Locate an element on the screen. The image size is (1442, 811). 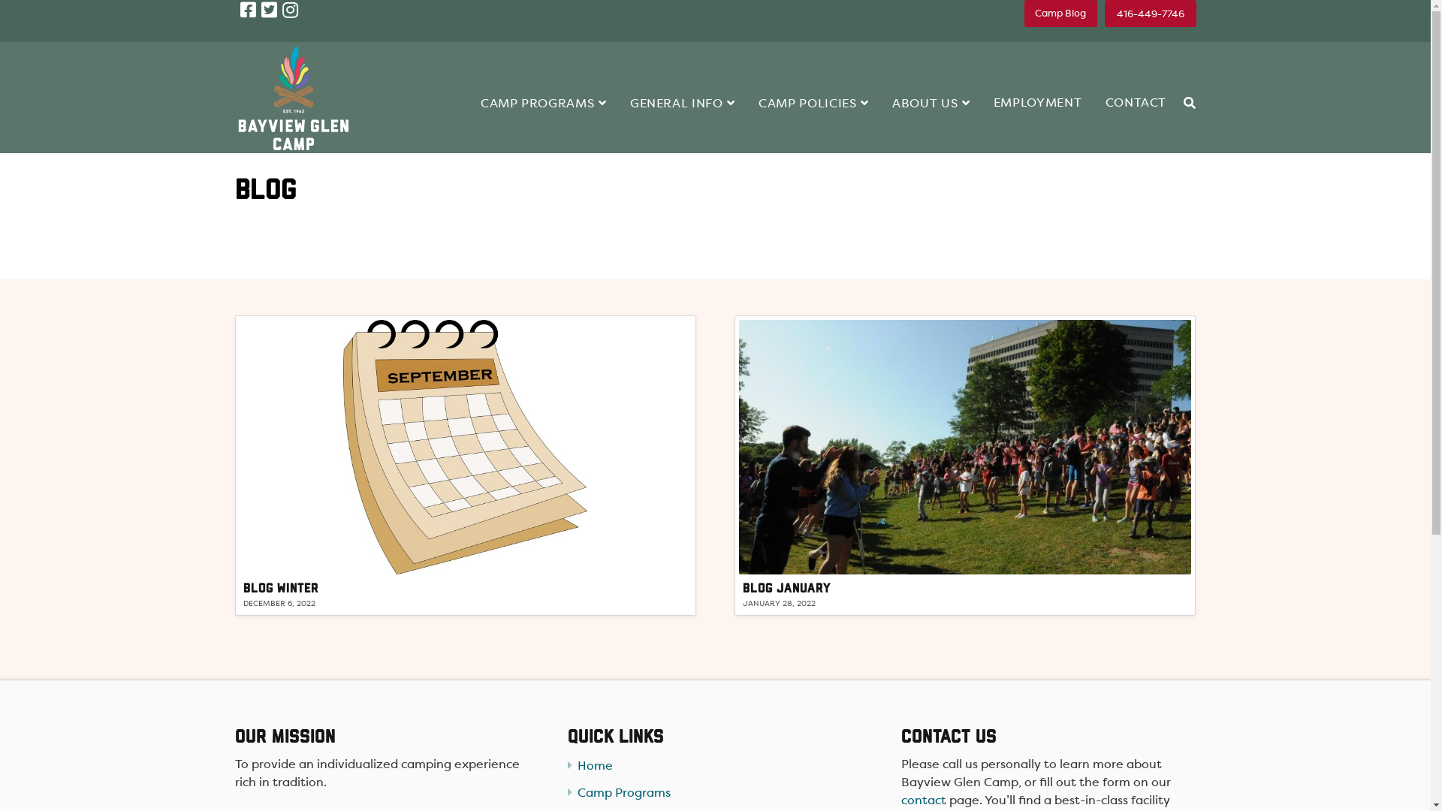
CONTACT is located at coordinates (1136, 76).